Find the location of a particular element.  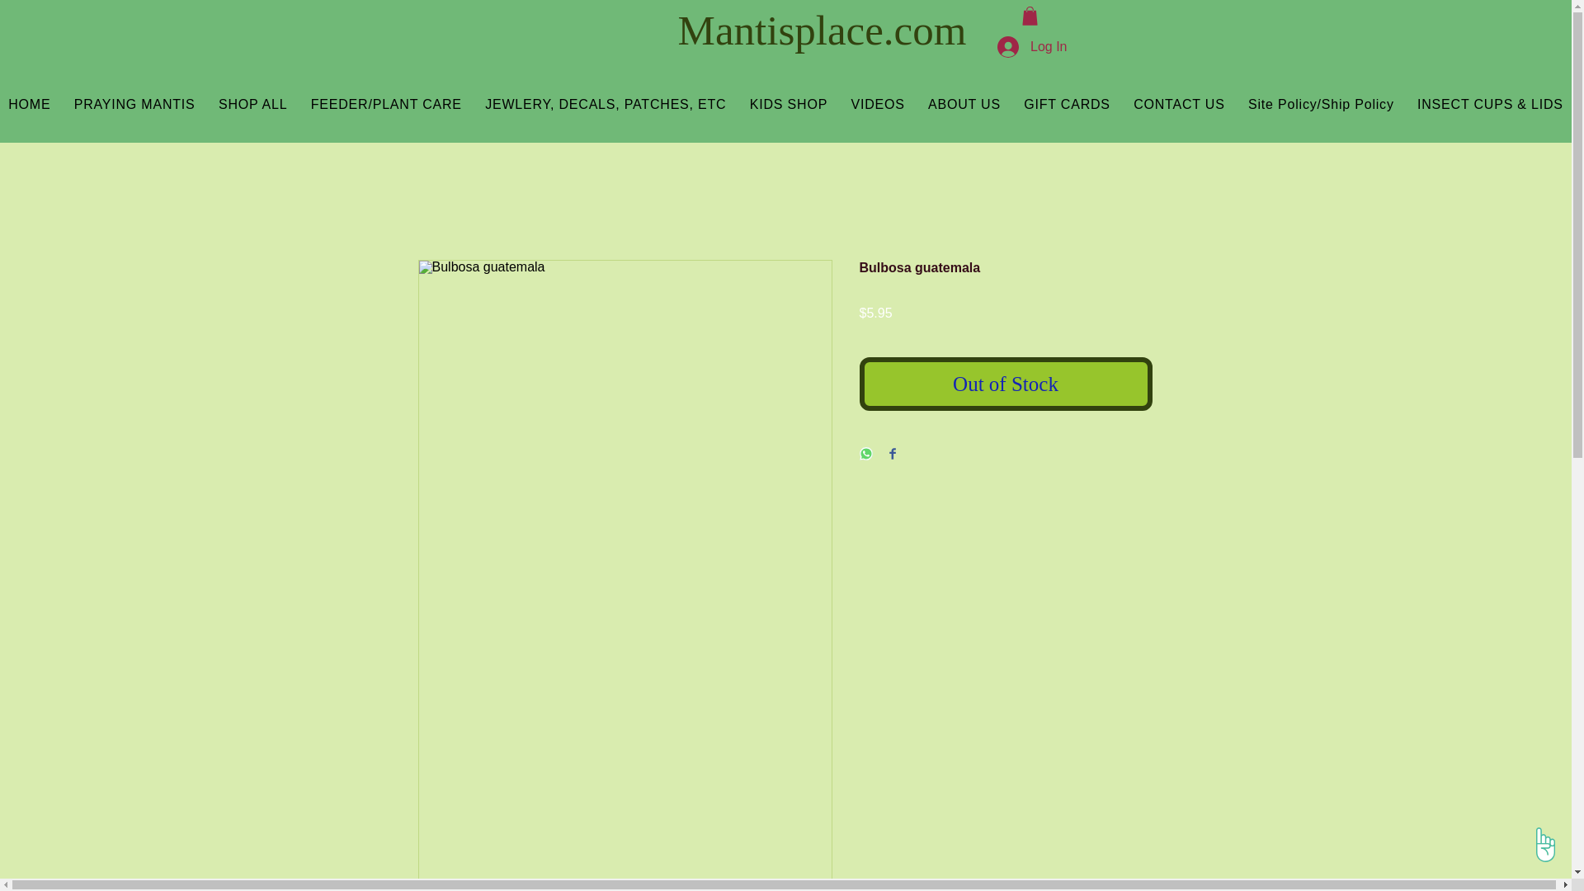

KIDS SHOP is located at coordinates (789, 104).